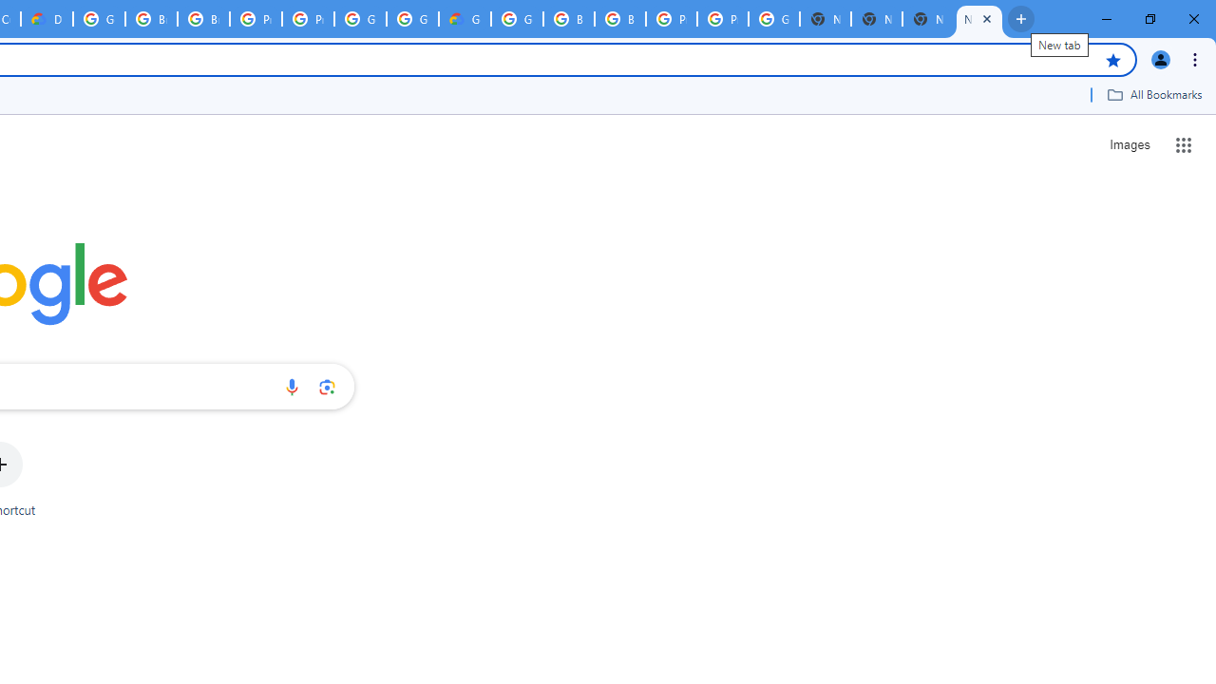 Image resolution: width=1216 pixels, height=684 pixels. Describe the element at coordinates (465, 19) in the screenshot. I see `Google Cloud Estimate Summary` at that location.